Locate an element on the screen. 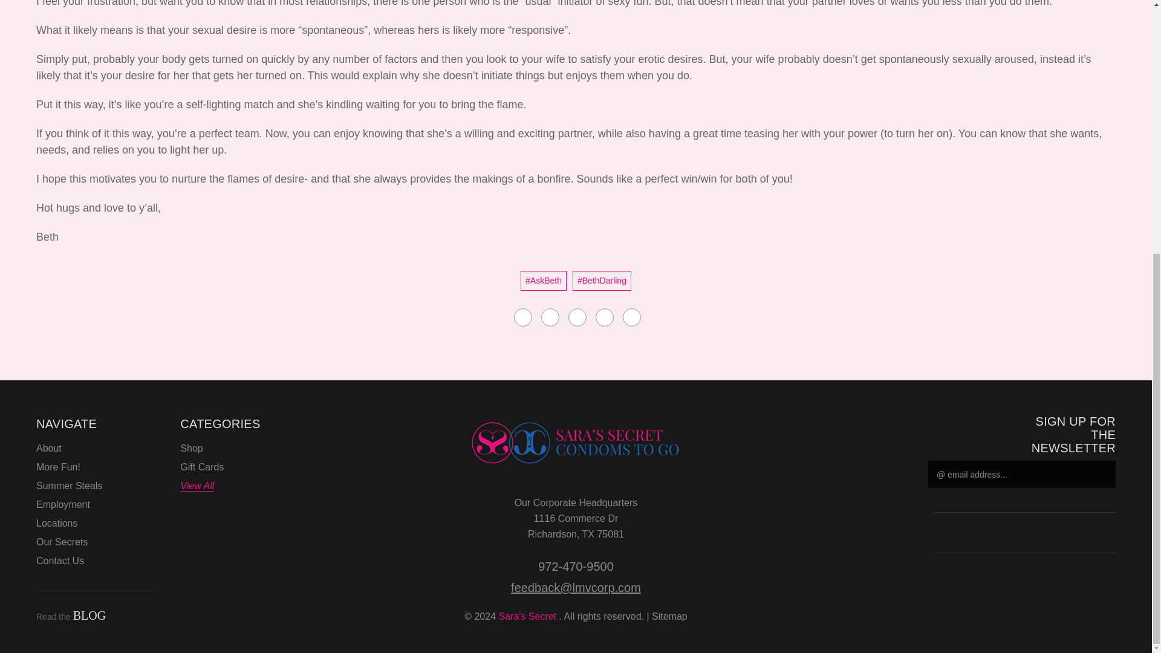  Pinterest is located at coordinates (631, 317).